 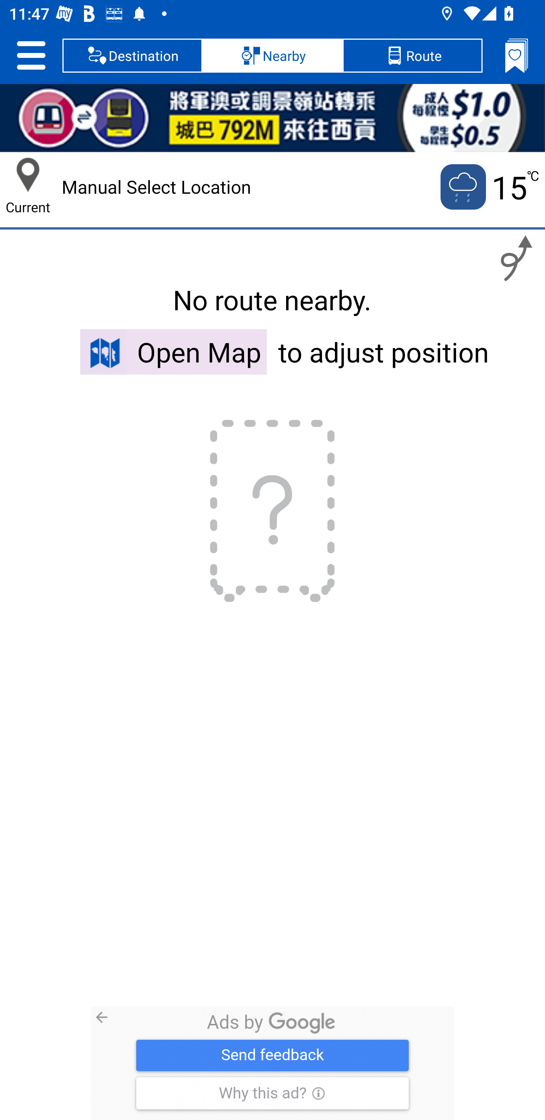 What do you see at coordinates (31, 55) in the screenshot?
I see `Setting` at bounding box center [31, 55].